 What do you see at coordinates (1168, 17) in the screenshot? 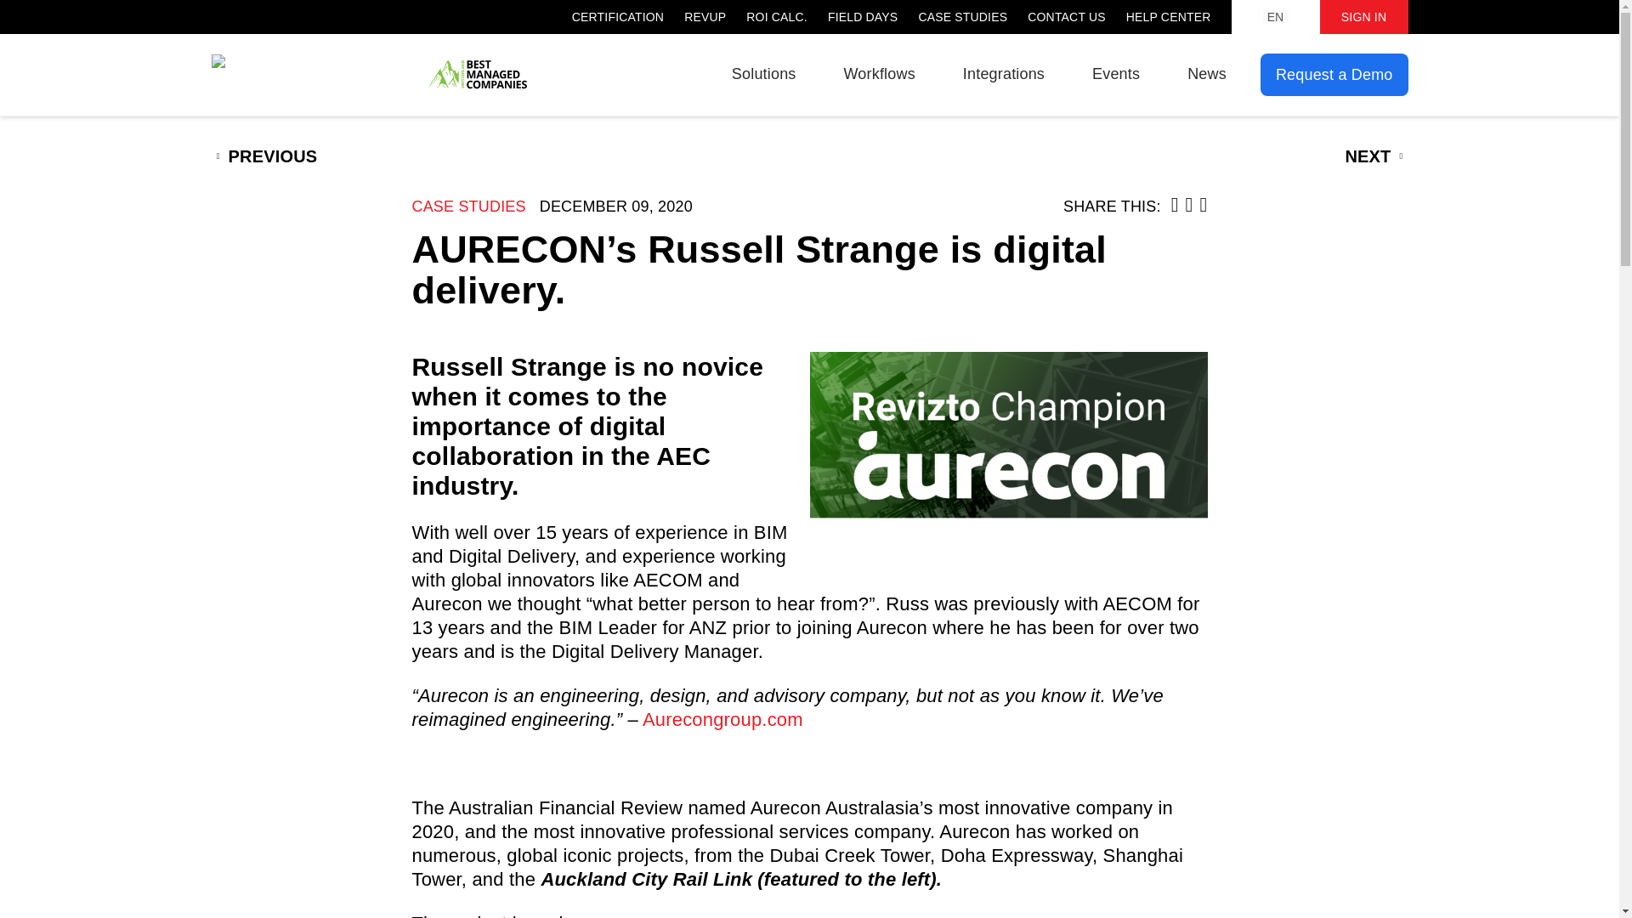
I see `HELP CENTER` at bounding box center [1168, 17].